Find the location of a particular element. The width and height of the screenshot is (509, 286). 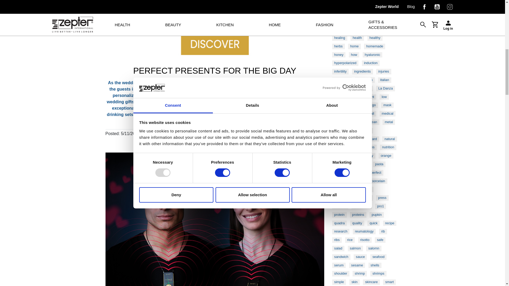

Perfect Presents for the Big Day is located at coordinates (215, 32).